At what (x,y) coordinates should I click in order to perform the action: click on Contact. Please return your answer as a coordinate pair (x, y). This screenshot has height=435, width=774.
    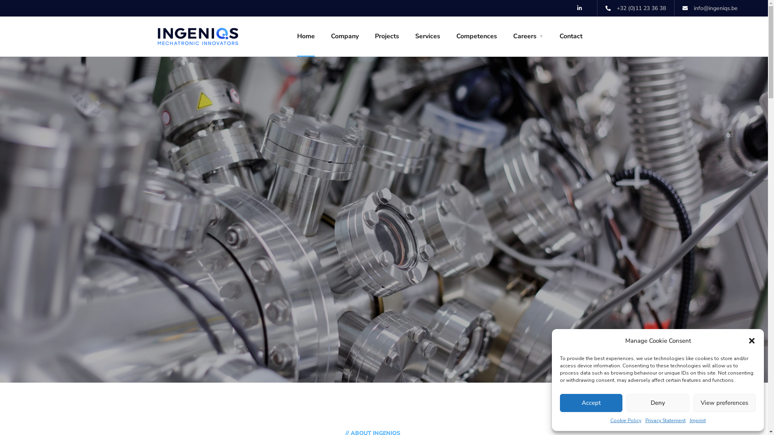
    Looking at the image, I should click on (571, 36).